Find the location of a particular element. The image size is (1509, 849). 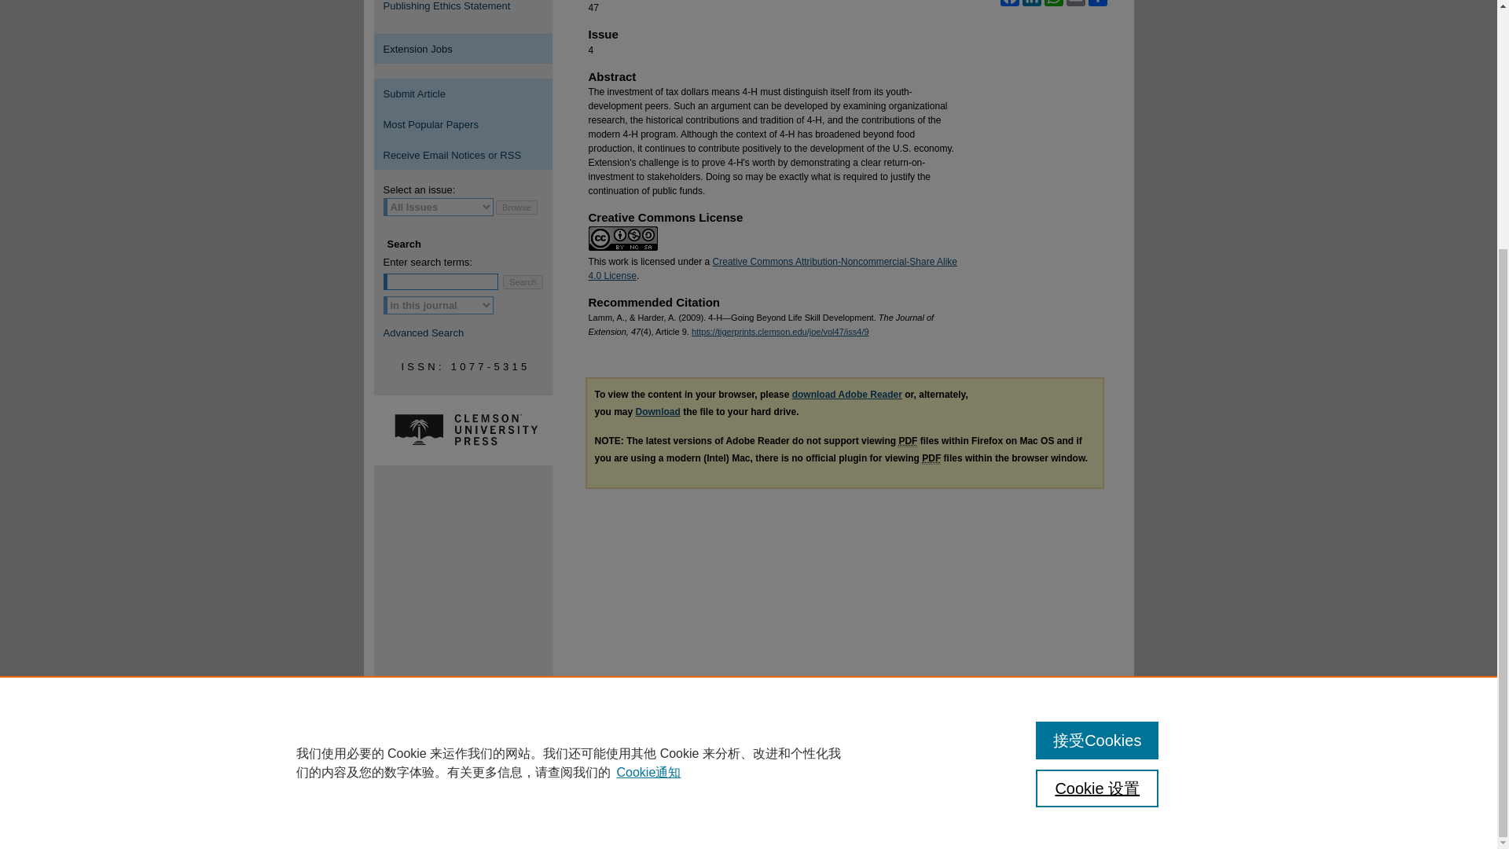

Search is located at coordinates (523, 281).